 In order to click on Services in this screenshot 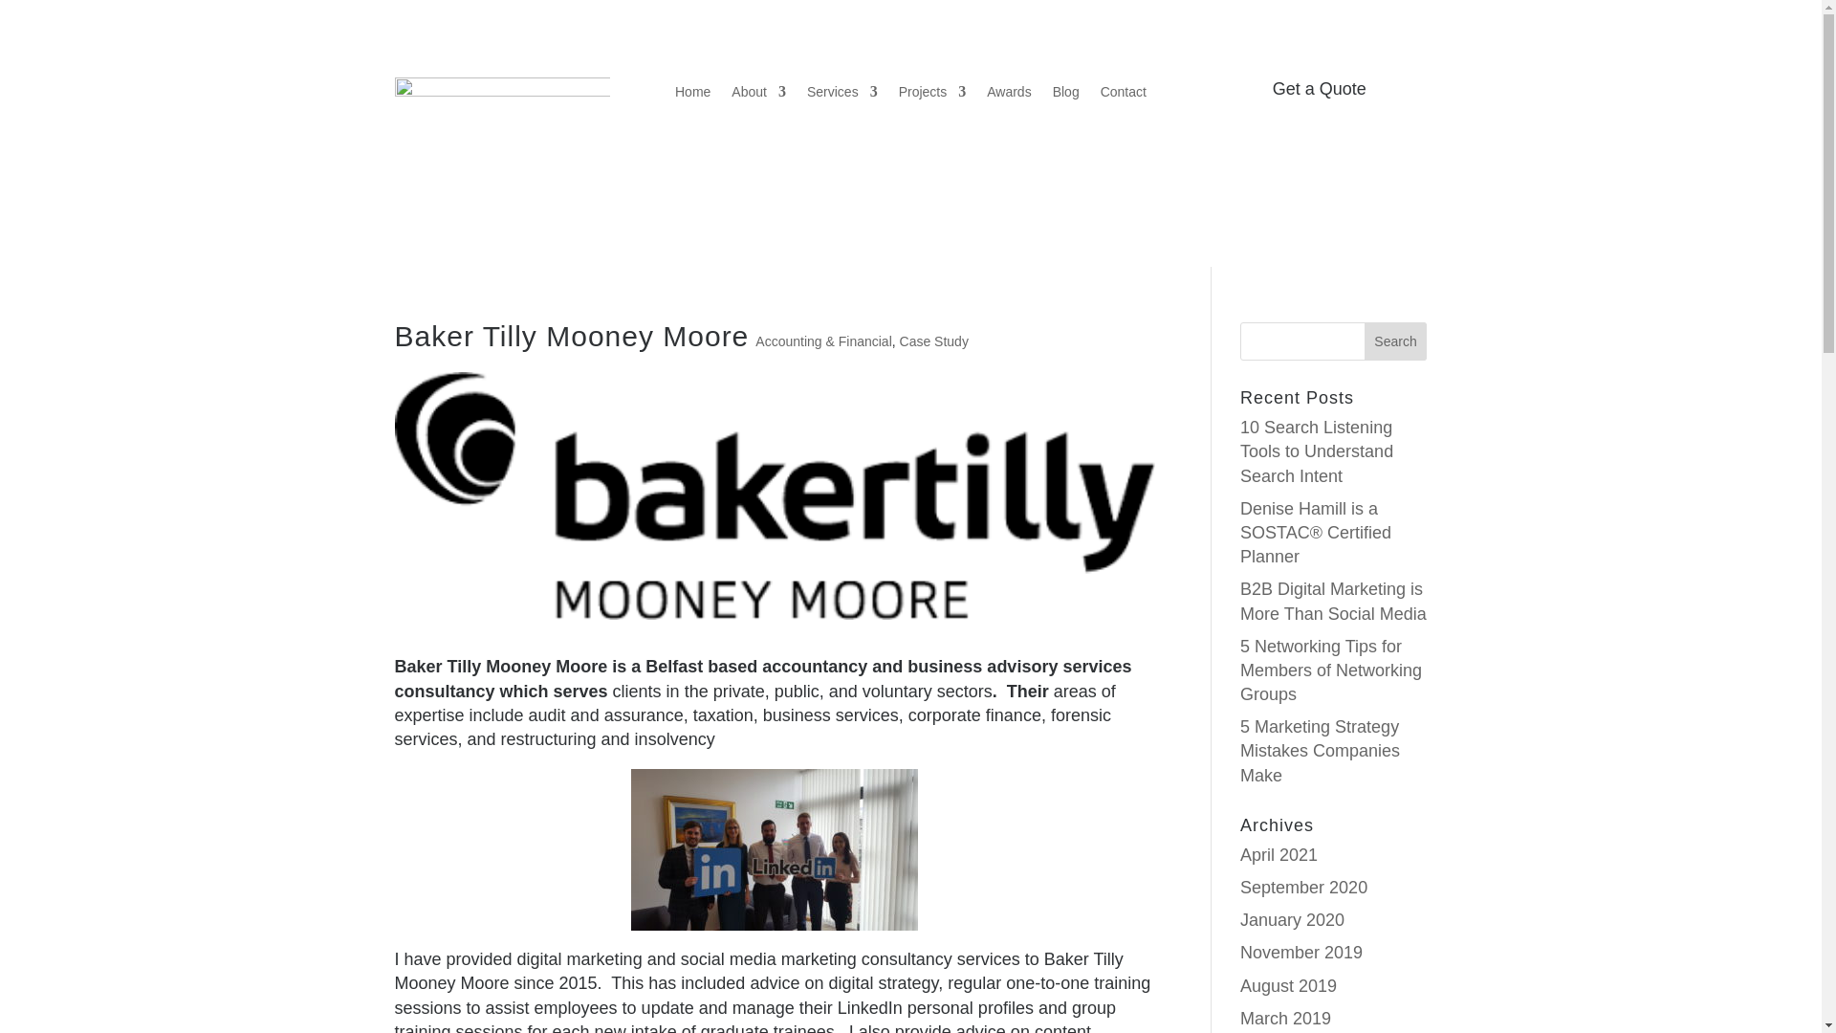, I will do `click(841, 96)`.